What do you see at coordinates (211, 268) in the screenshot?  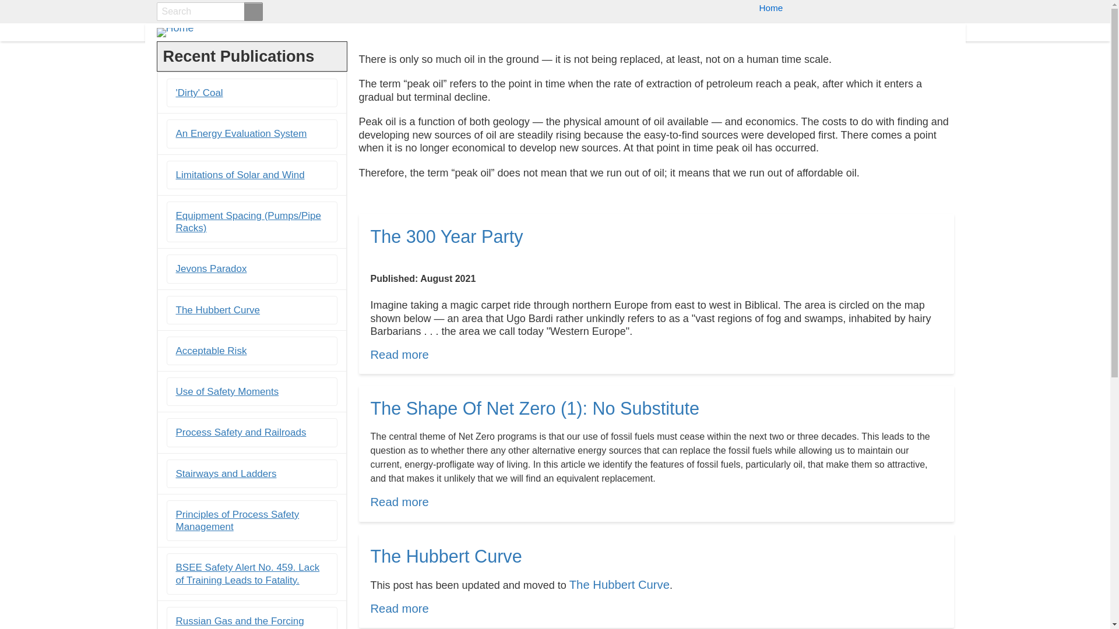 I see `The Hubbert Curve` at bounding box center [211, 268].